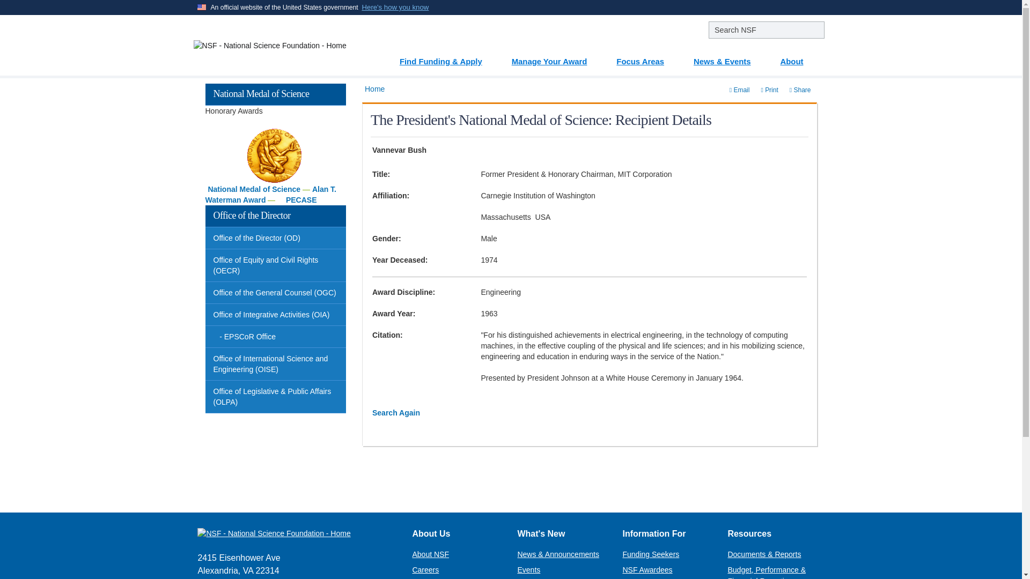 The height and width of the screenshot is (579, 1030). Describe the element at coordinates (556, 57) in the screenshot. I see `Manage Your Award` at that location.